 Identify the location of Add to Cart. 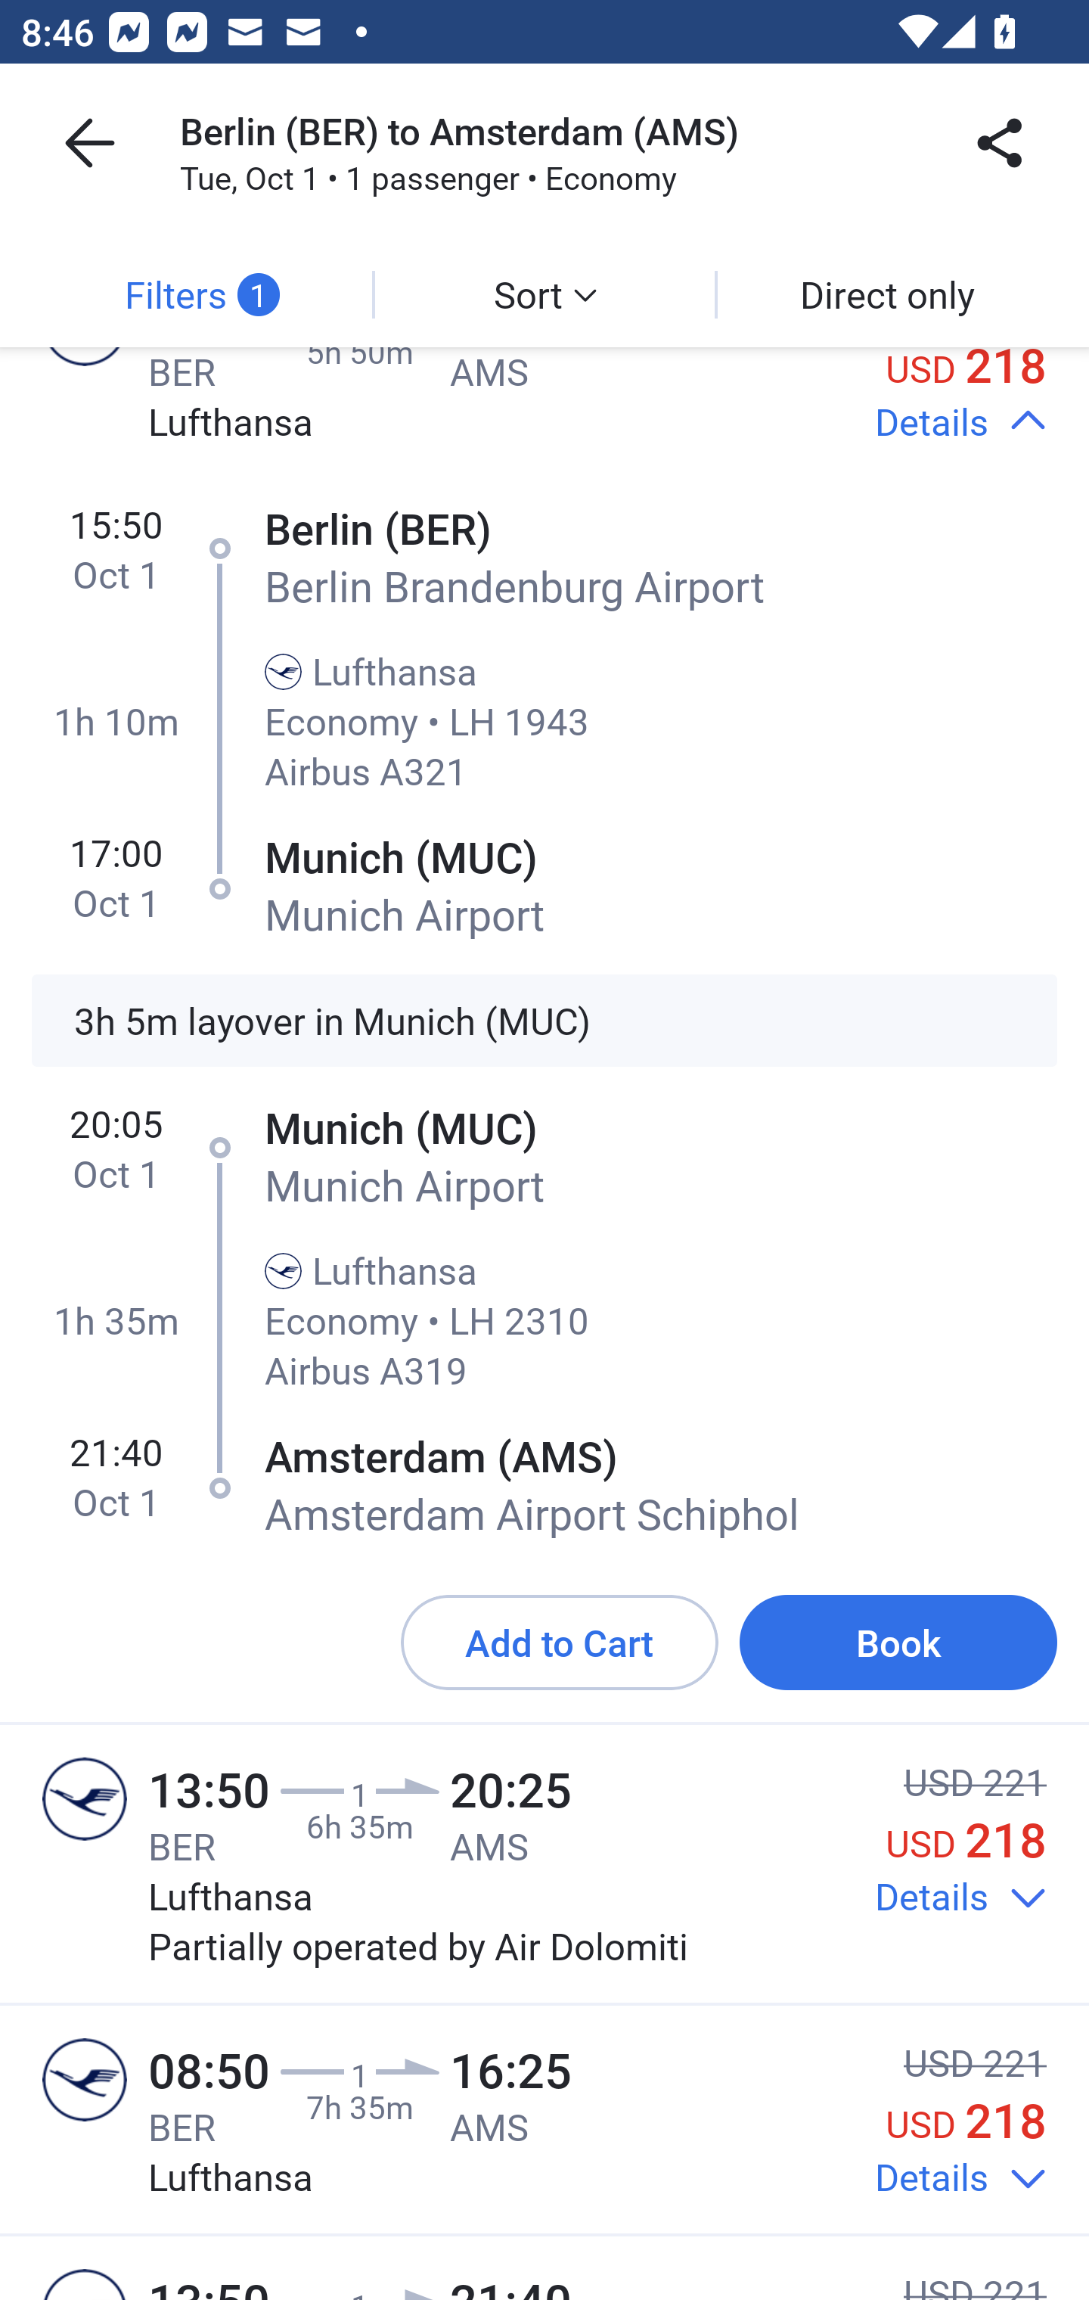
(560, 1643).